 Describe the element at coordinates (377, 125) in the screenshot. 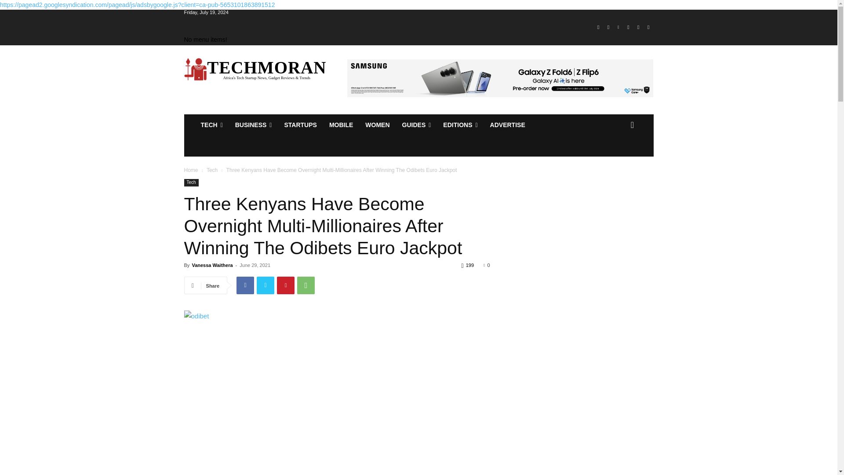

I see `WOMEN` at that location.